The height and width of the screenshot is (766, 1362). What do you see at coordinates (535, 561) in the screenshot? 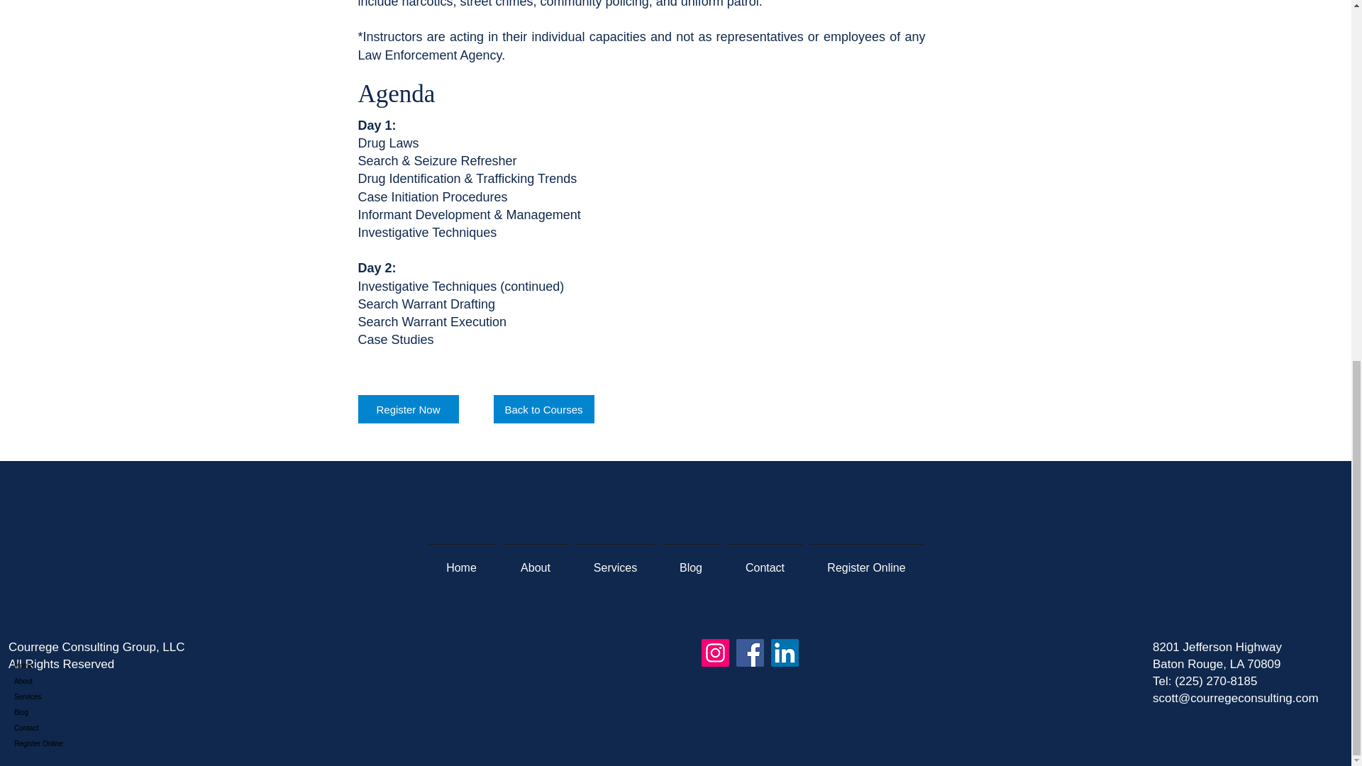
I see `About` at bounding box center [535, 561].